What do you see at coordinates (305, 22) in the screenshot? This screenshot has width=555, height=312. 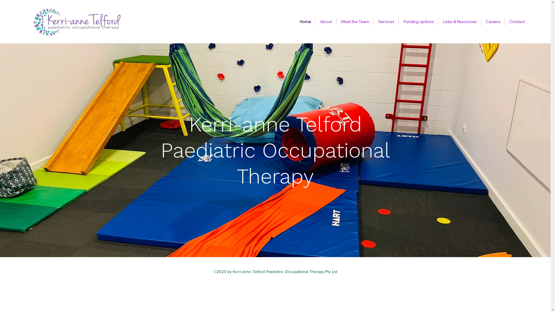 I see `Home` at bounding box center [305, 22].